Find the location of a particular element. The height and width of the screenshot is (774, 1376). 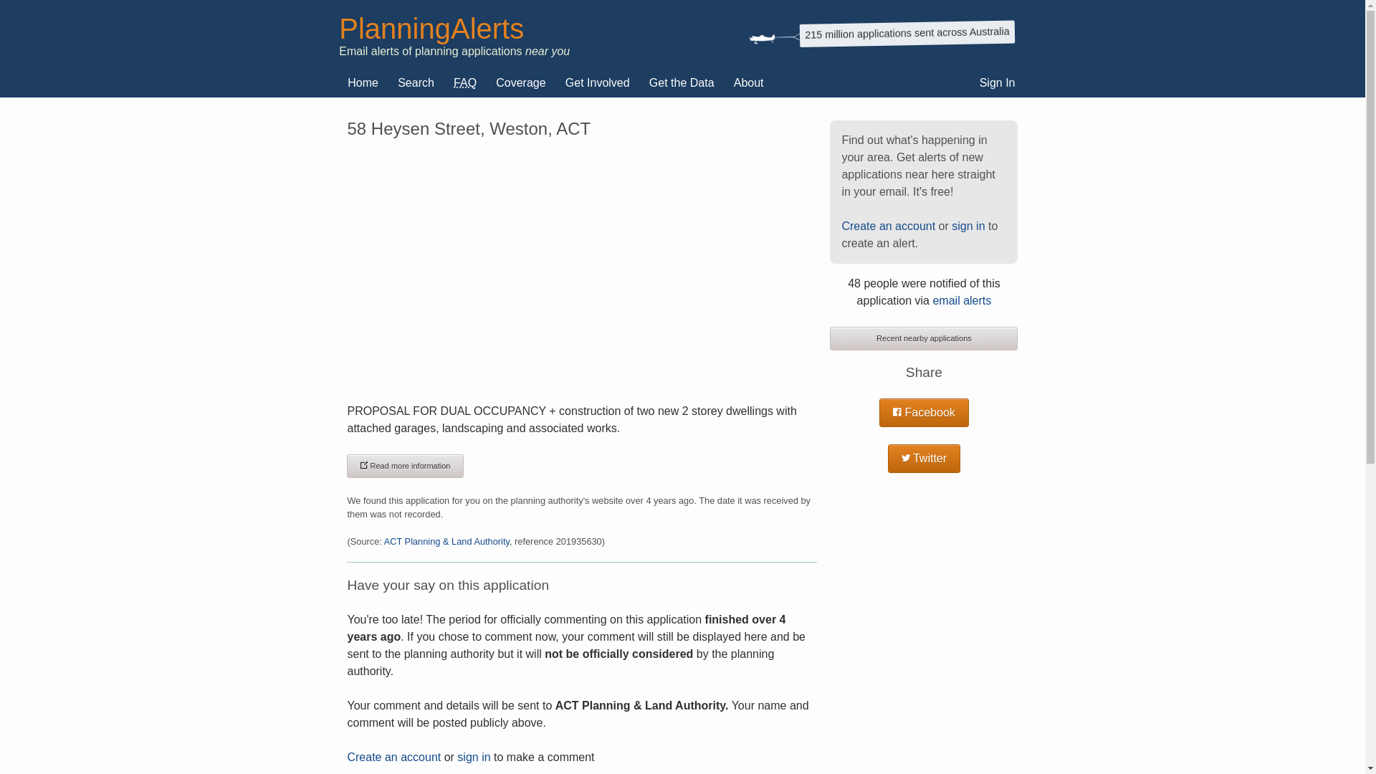

Search is located at coordinates (416, 83).